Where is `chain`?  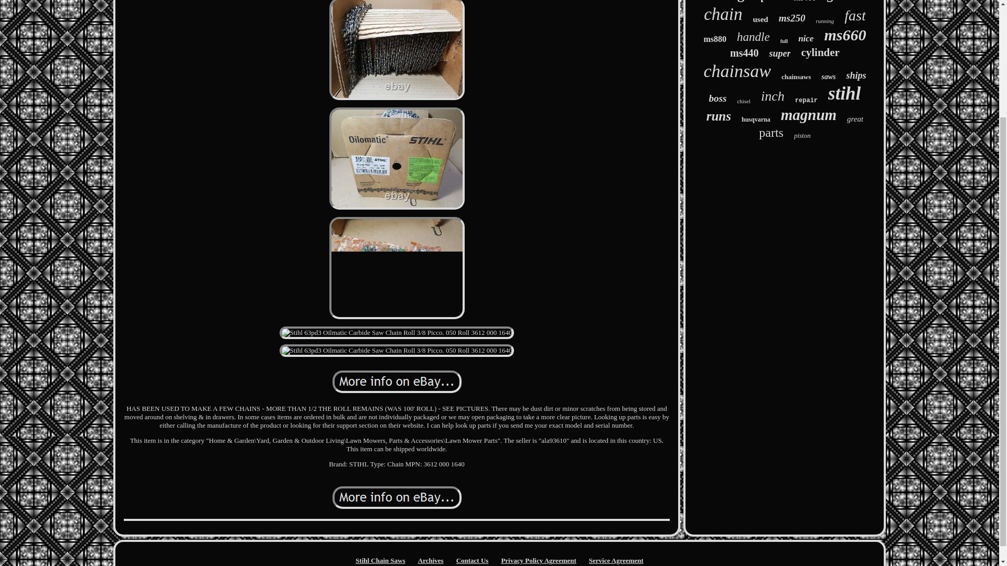
chain is located at coordinates (723, 14).